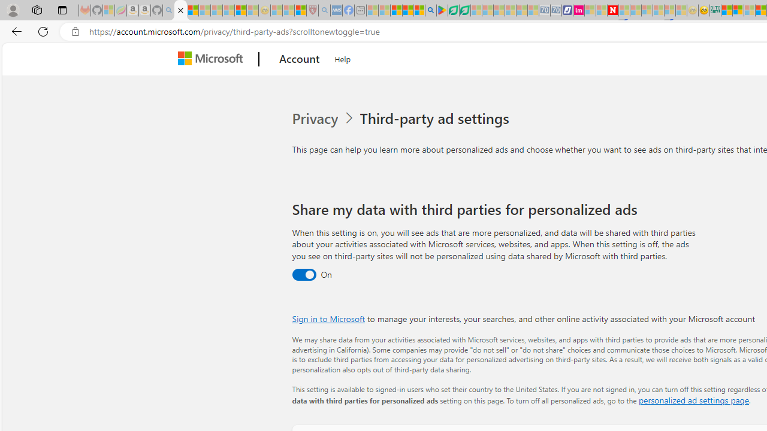 Image resolution: width=767 pixels, height=431 pixels. I want to click on personalized ad settings page, so click(693, 400).